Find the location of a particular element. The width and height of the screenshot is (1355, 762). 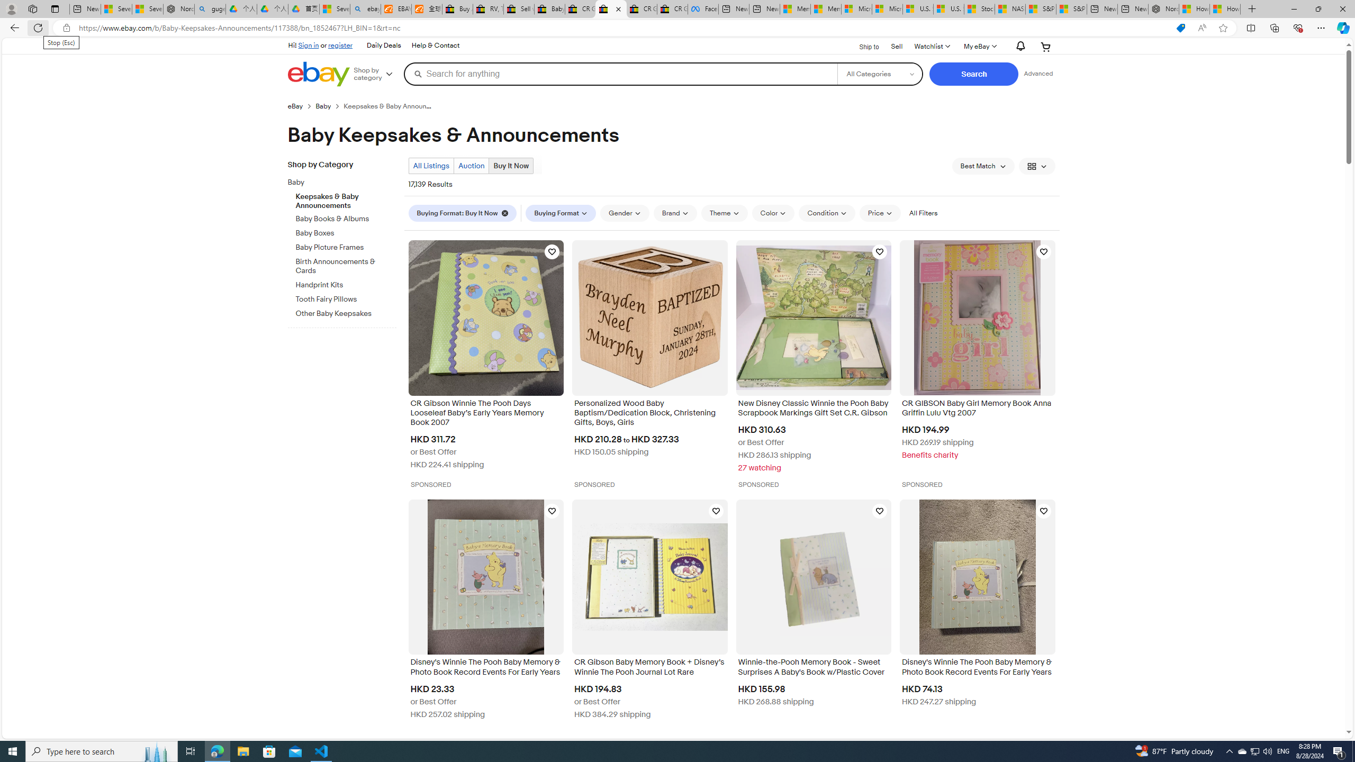

Keepsakes & Baby Announcements is located at coordinates (346, 199).